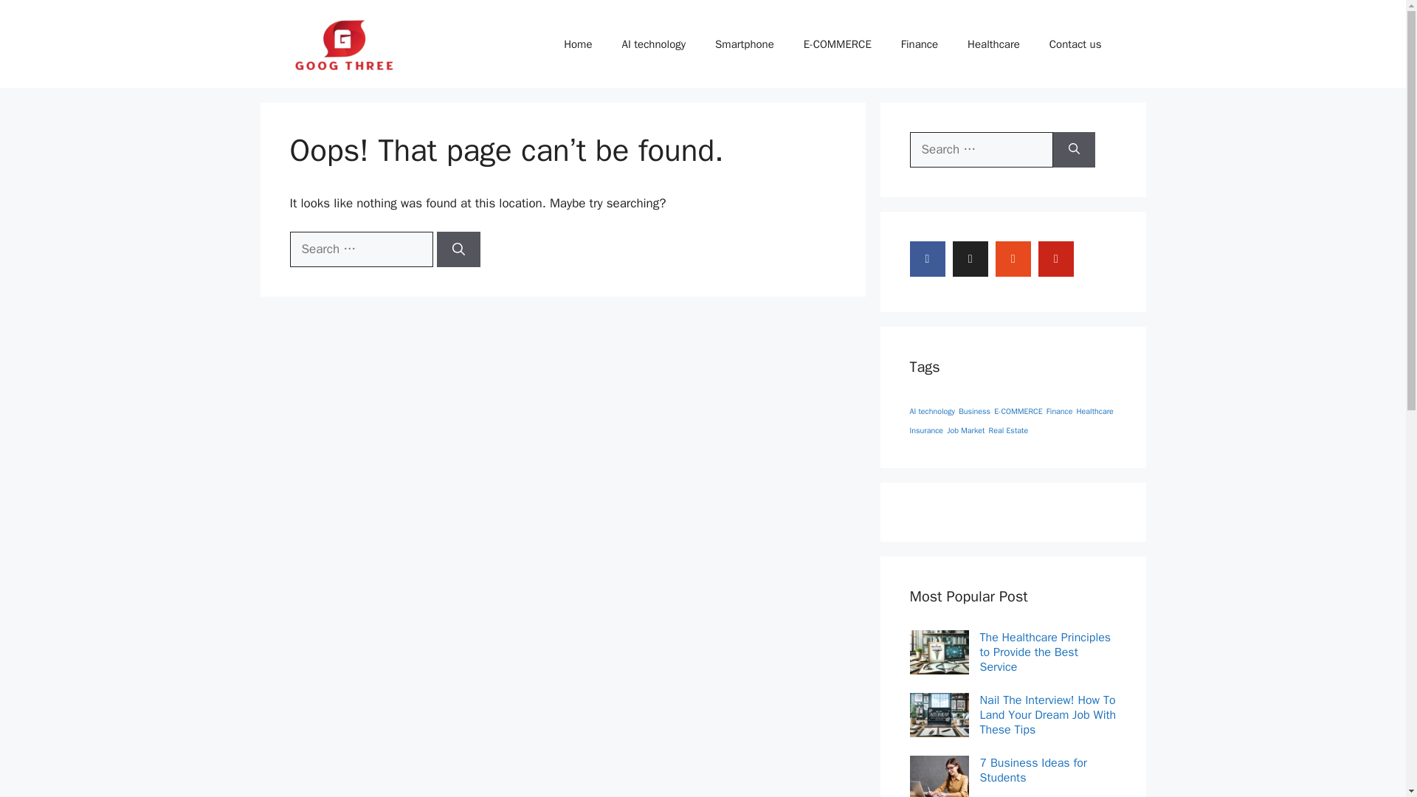 The height and width of the screenshot is (797, 1417). Describe the element at coordinates (932, 410) in the screenshot. I see `AI technology` at that location.